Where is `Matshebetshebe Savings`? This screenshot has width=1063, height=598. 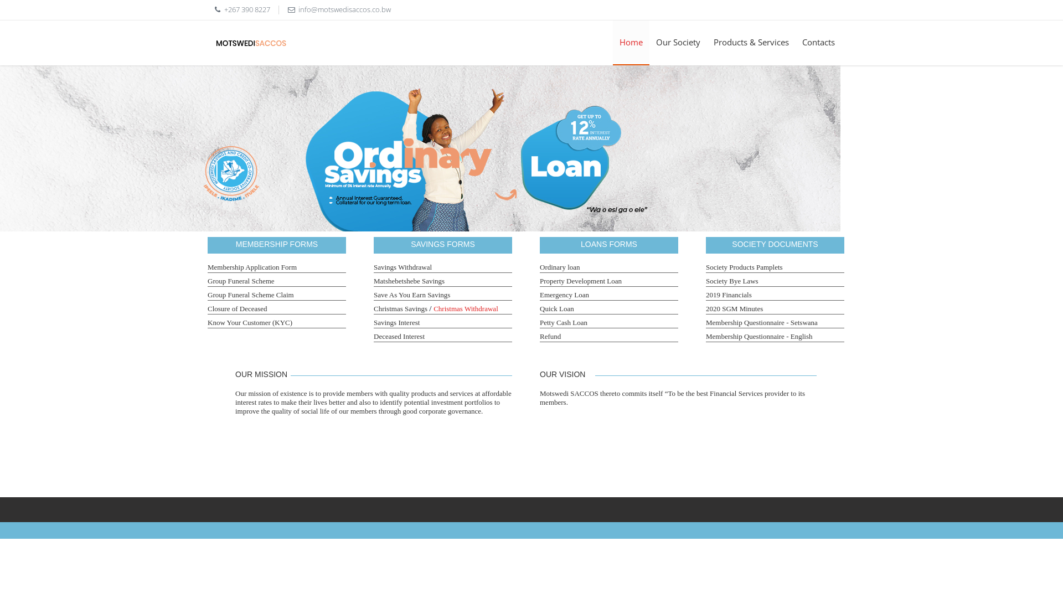 Matshebetshebe Savings is located at coordinates (409, 281).